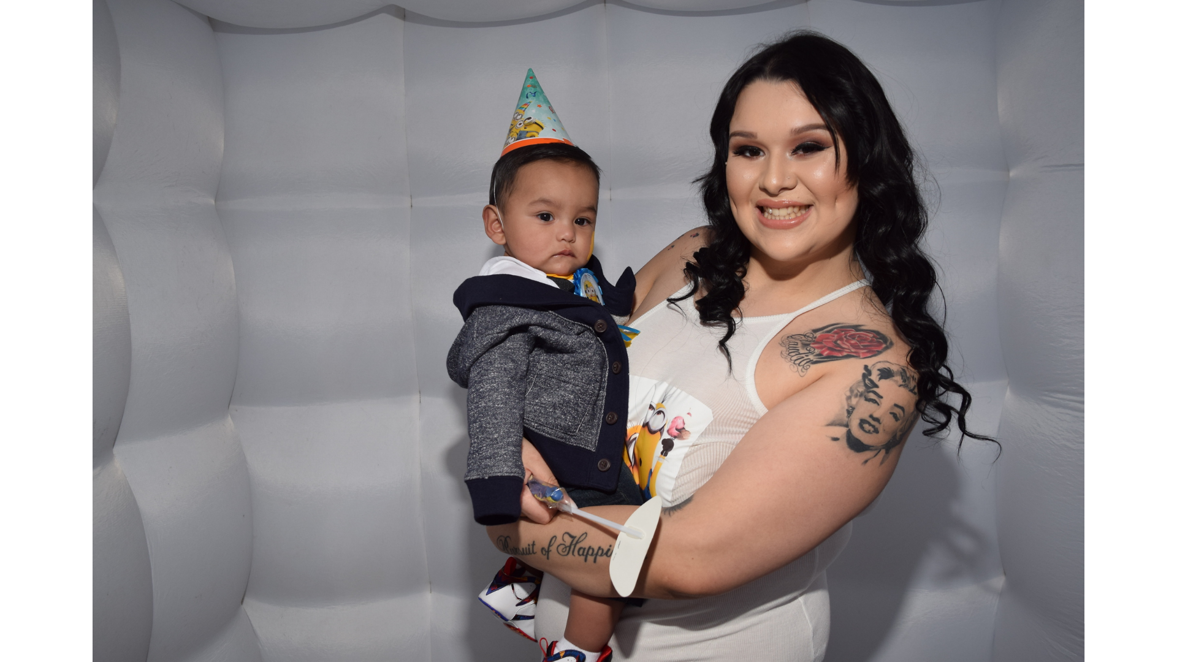 This screenshot has width=1177, height=662. I want to click on Buy, so click(231, 546).